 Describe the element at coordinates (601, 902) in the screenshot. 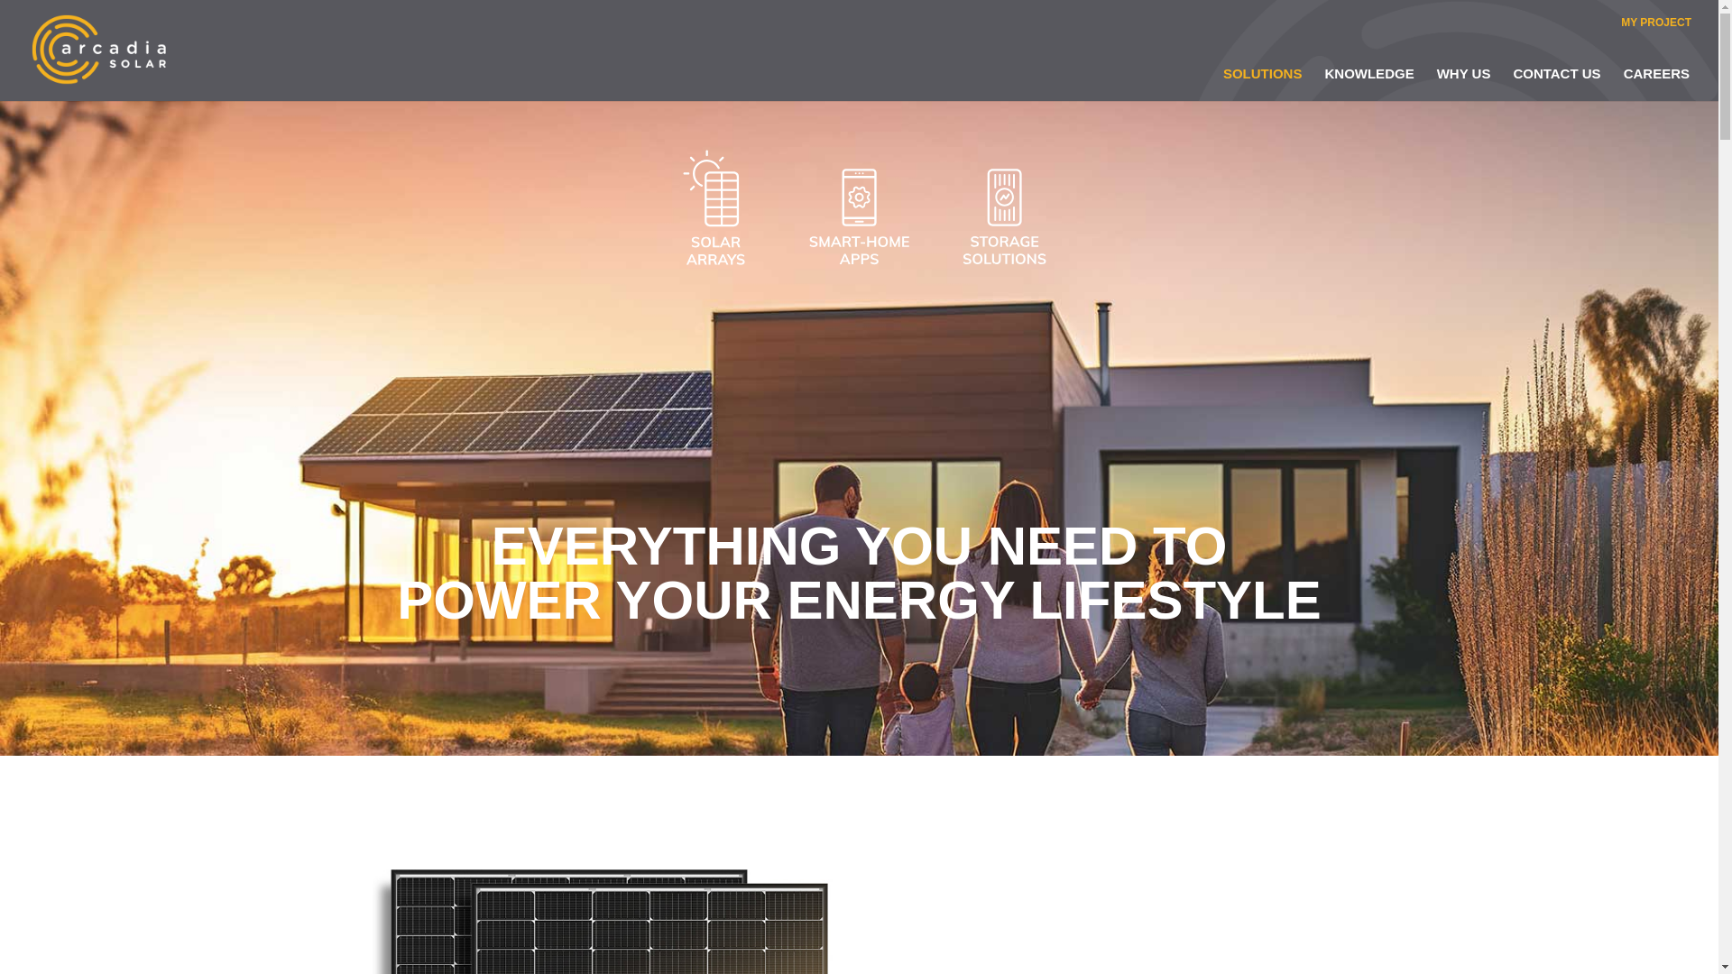

I see `Panels-02` at that location.